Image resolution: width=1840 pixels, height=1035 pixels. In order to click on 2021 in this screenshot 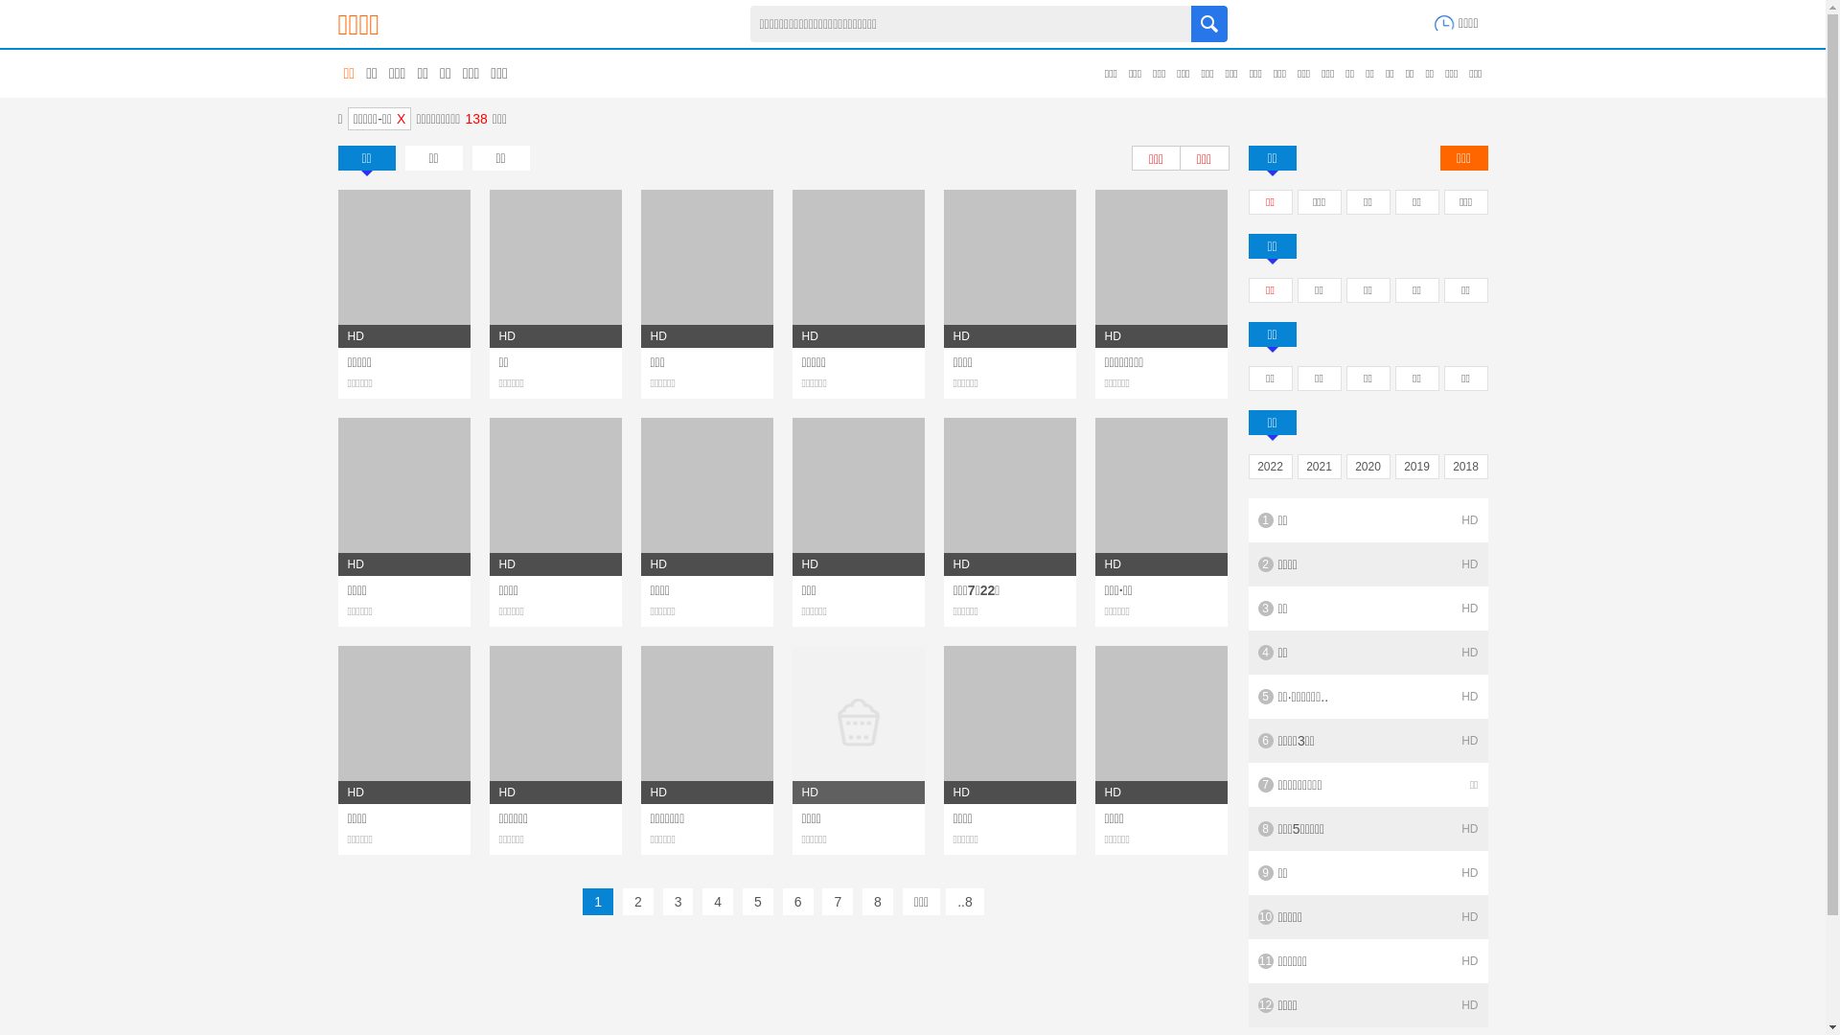, I will do `click(1319, 468)`.